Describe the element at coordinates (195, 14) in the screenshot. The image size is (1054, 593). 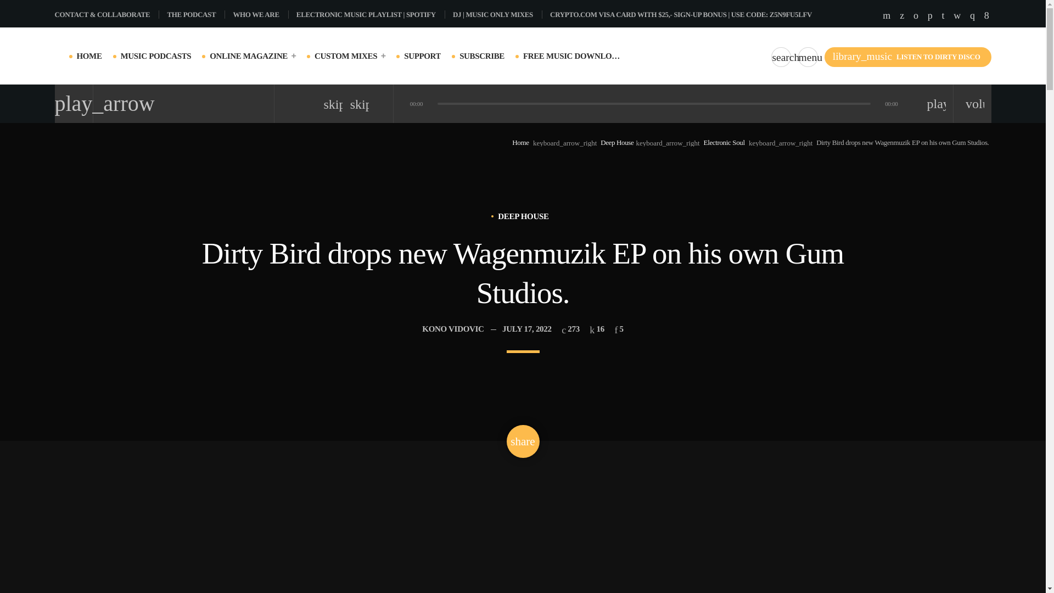
I see `THE PODCAST` at that location.